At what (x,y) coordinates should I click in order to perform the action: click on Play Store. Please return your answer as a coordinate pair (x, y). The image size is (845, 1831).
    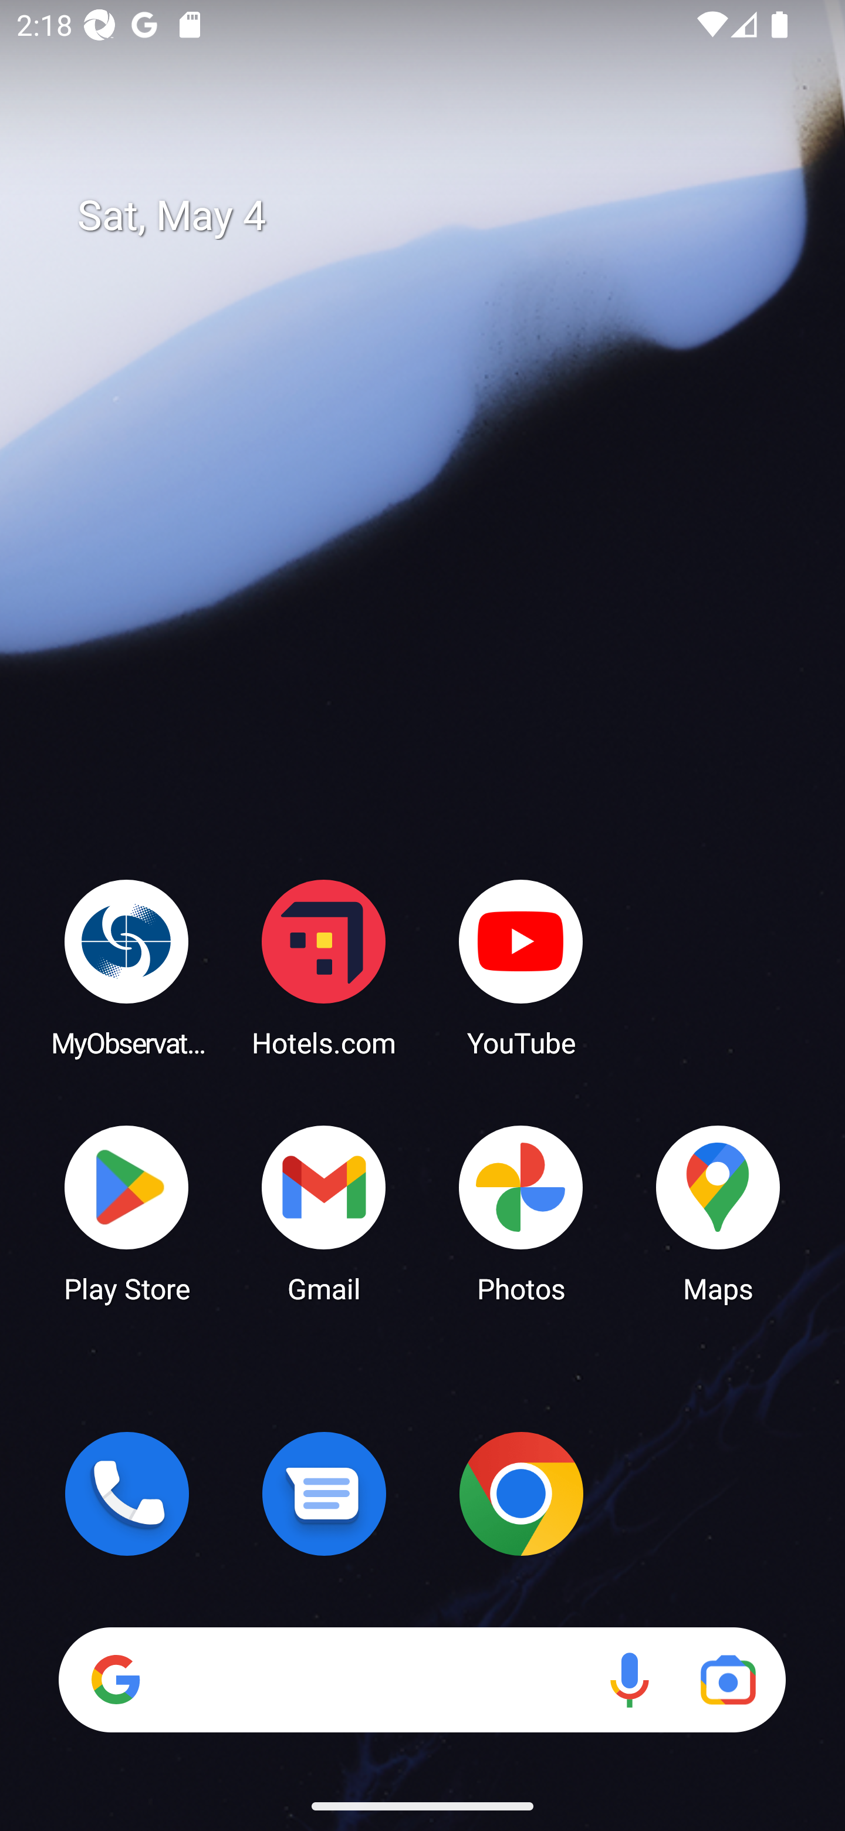
    Looking at the image, I should click on (127, 1212).